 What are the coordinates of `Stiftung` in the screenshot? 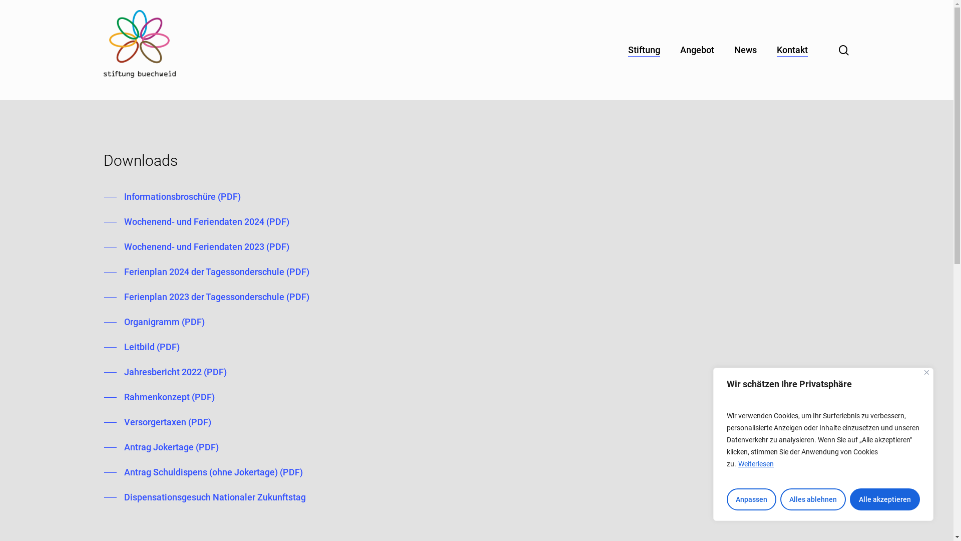 It's located at (644, 50).